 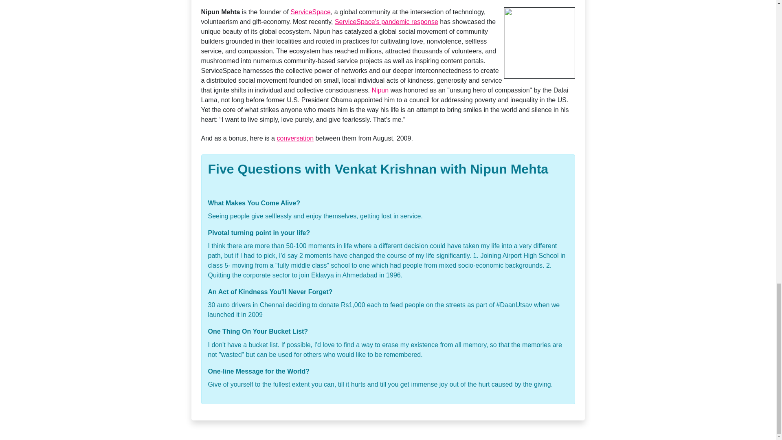 What do you see at coordinates (295, 138) in the screenshot?
I see `conversation` at bounding box center [295, 138].